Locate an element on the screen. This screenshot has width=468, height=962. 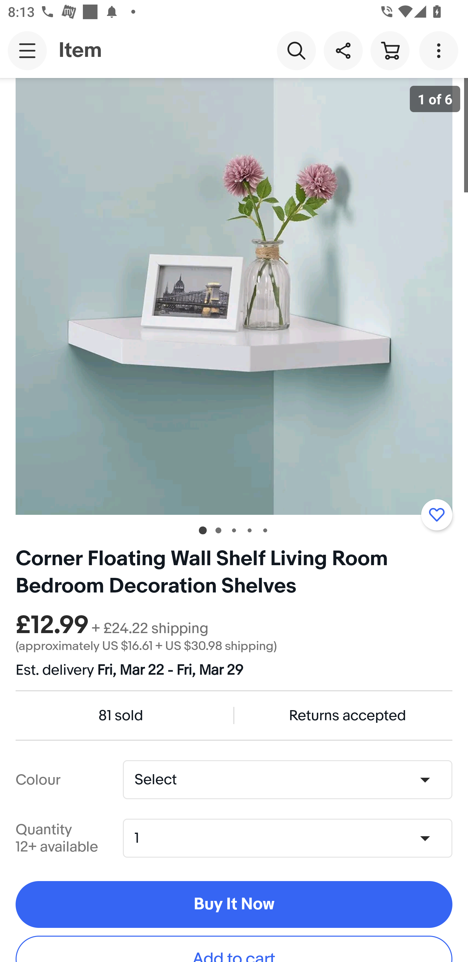
Cart button shopping cart is located at coordinates (390, 50).